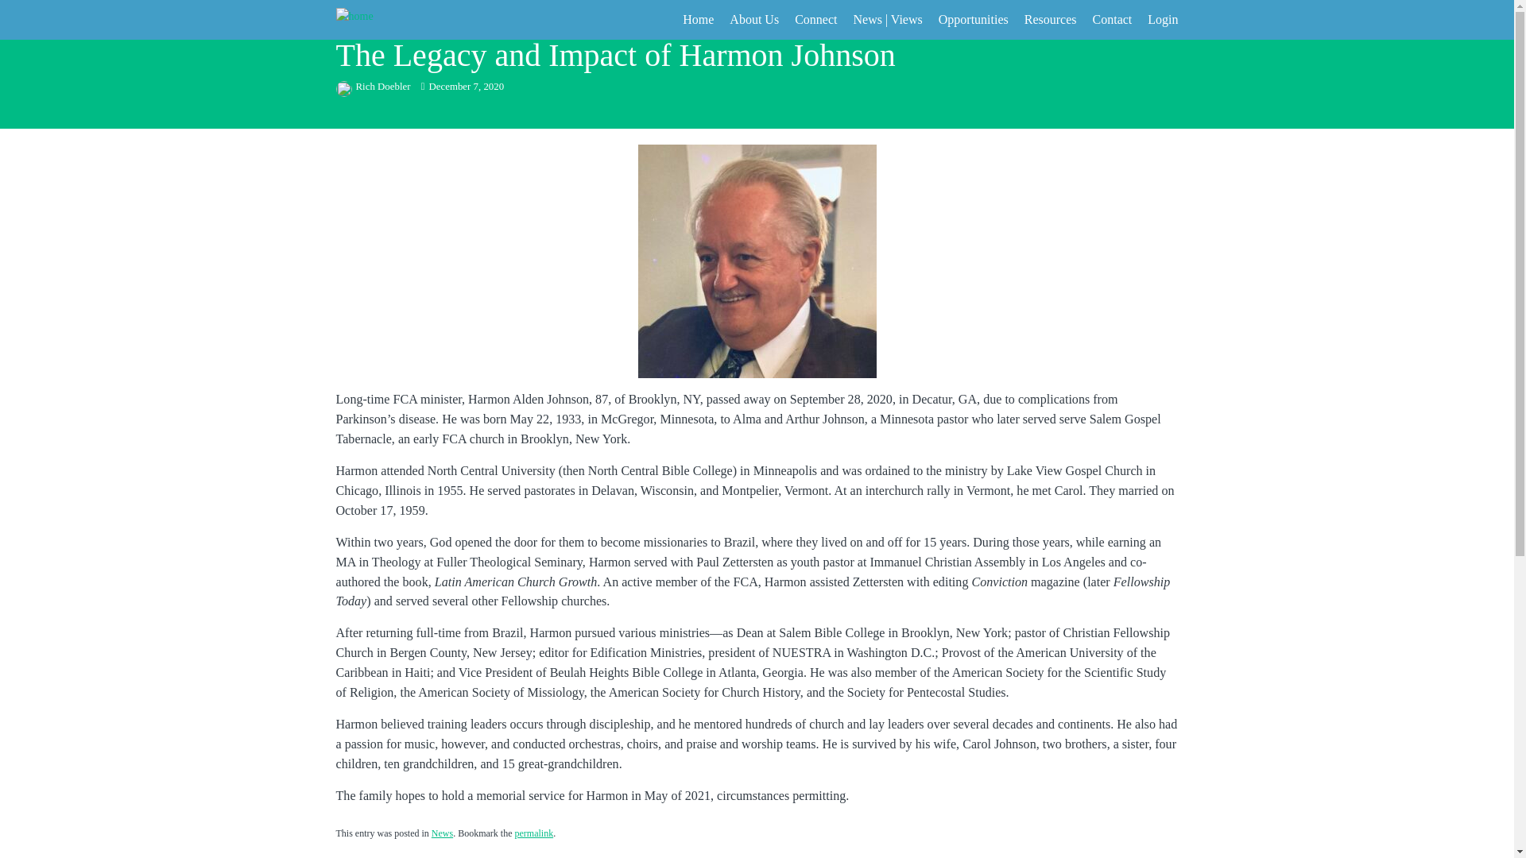  I want to click on 10:20 am, so click(462, 86).